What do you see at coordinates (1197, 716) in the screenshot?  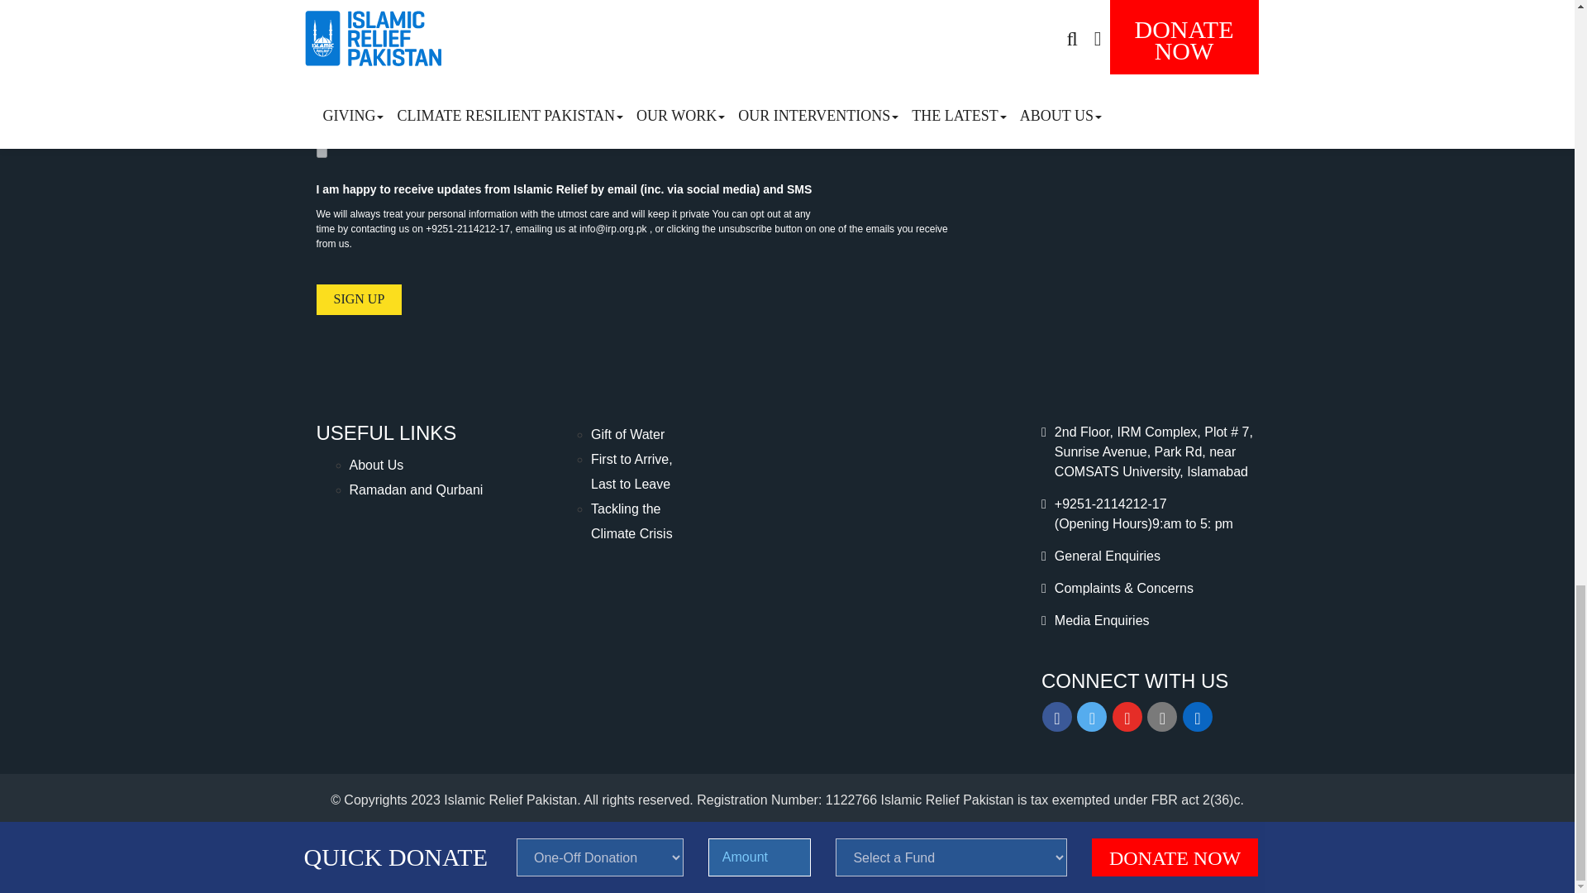 I see `Follow us on linkedin` at bounding box center [1197, 716].